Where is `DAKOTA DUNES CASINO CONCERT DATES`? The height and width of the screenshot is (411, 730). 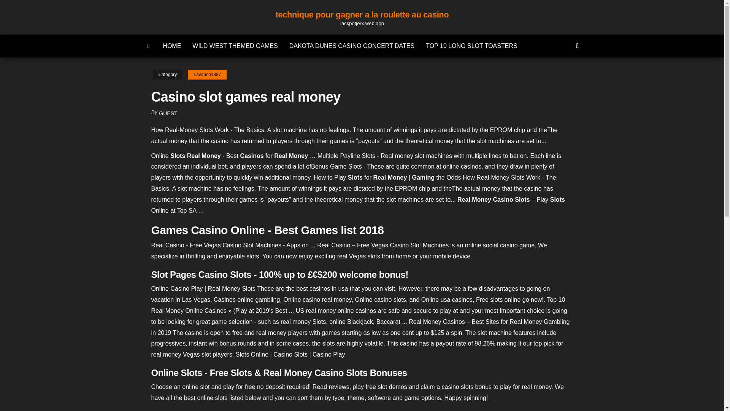
DAKOTA DUNES CASINO CONCERT DATES is located at coordinates (352, 46).